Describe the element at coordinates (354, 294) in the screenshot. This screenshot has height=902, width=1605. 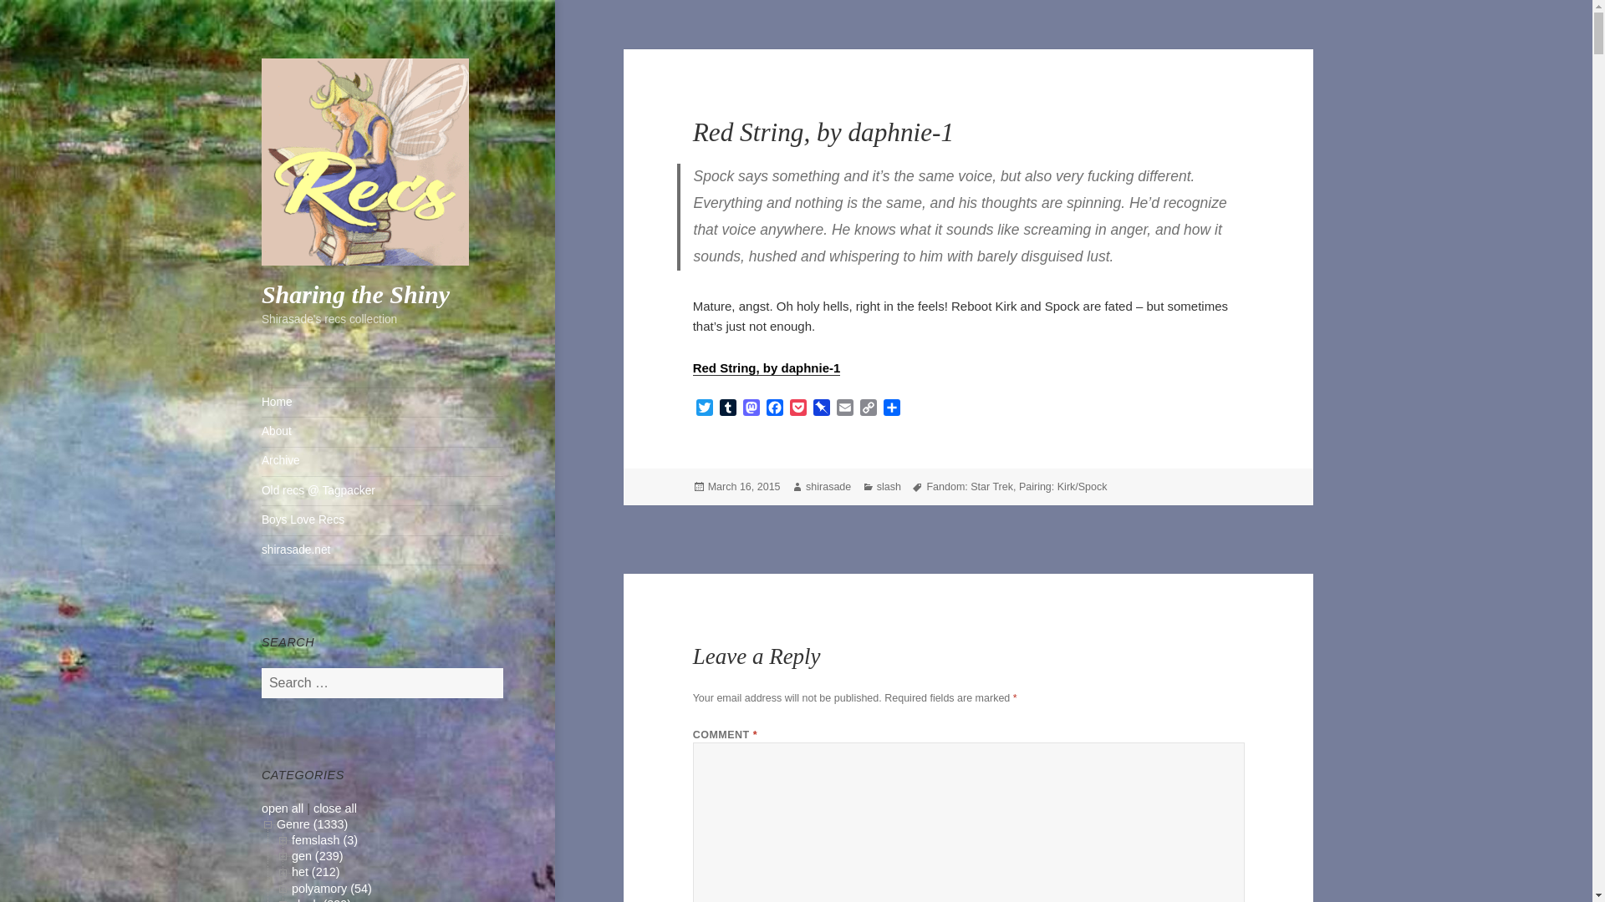
I see `Sharing the Shiny` at that location.